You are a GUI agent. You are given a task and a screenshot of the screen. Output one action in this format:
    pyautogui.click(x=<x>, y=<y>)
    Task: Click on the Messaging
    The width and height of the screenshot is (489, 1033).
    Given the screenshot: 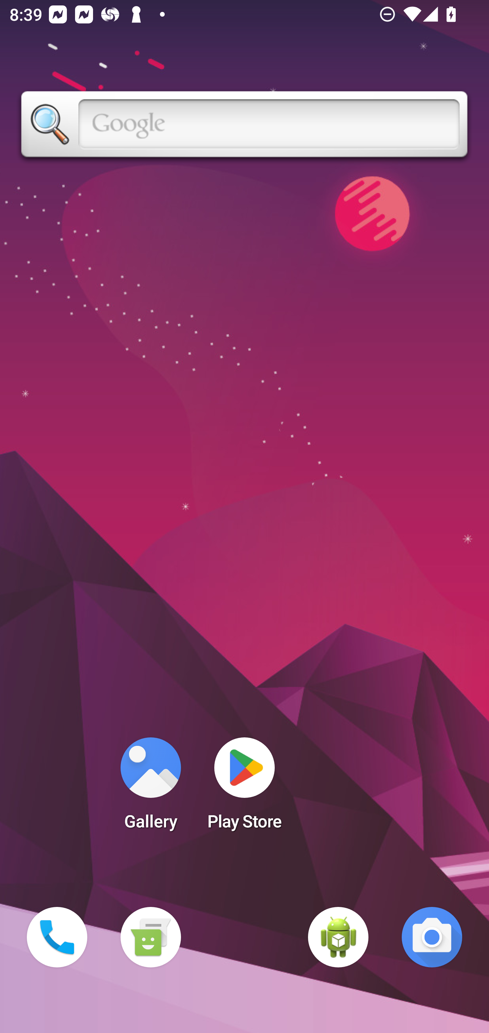 What is the action you would take?
    pyautogui.click(x=150, y=937)
    